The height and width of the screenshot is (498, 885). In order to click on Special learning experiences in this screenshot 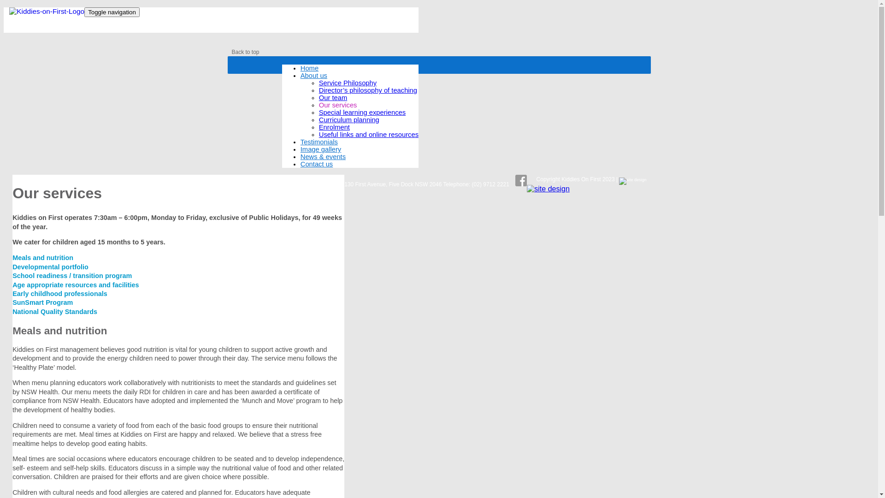, I will do `click(362, 113)`.